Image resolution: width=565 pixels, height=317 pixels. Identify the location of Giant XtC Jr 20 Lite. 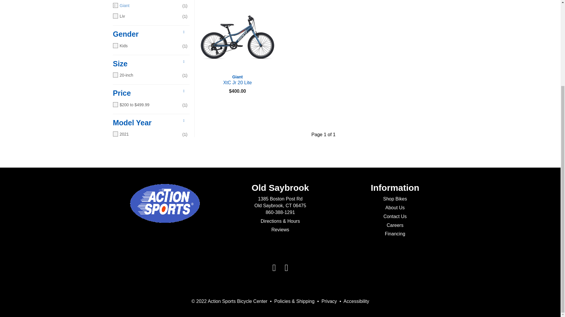
(237, 80).